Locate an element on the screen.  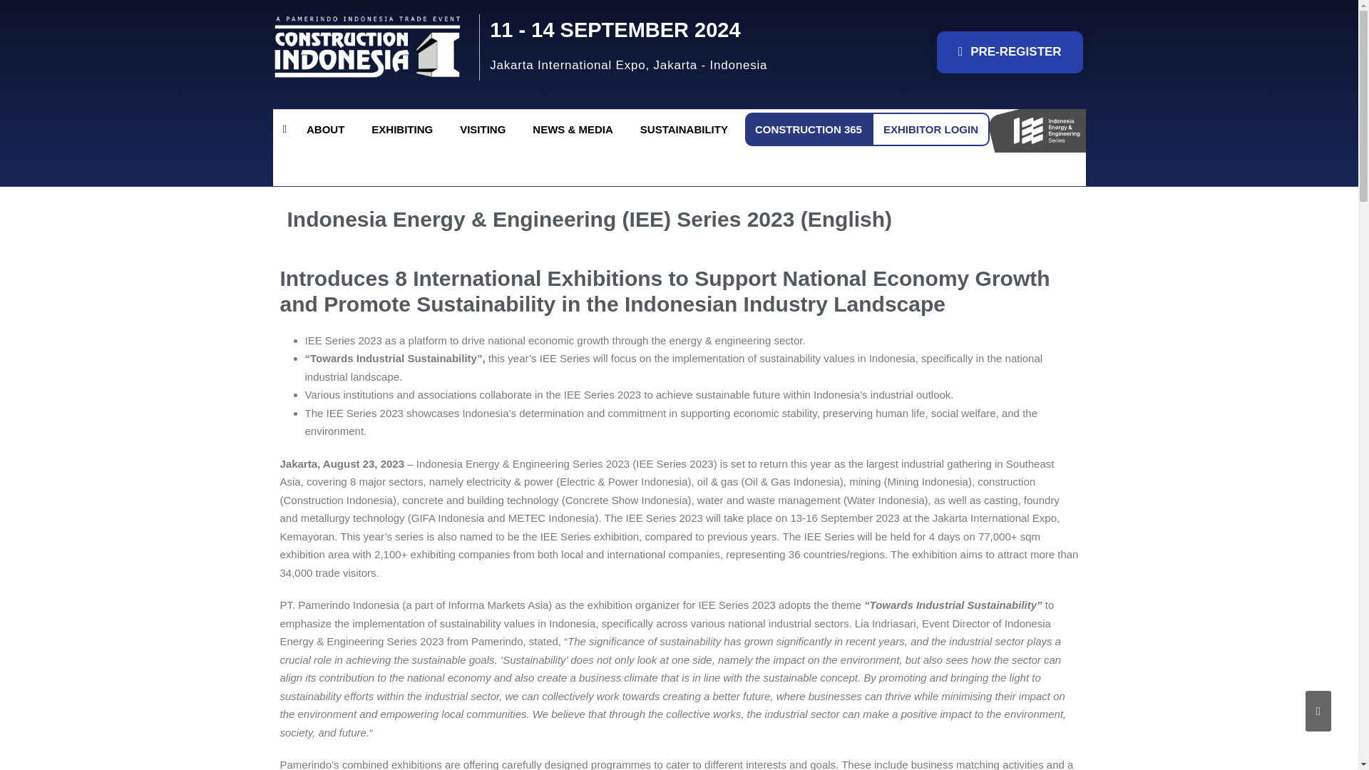
PRE-REGISTER is located at coordinates (1010, 52).